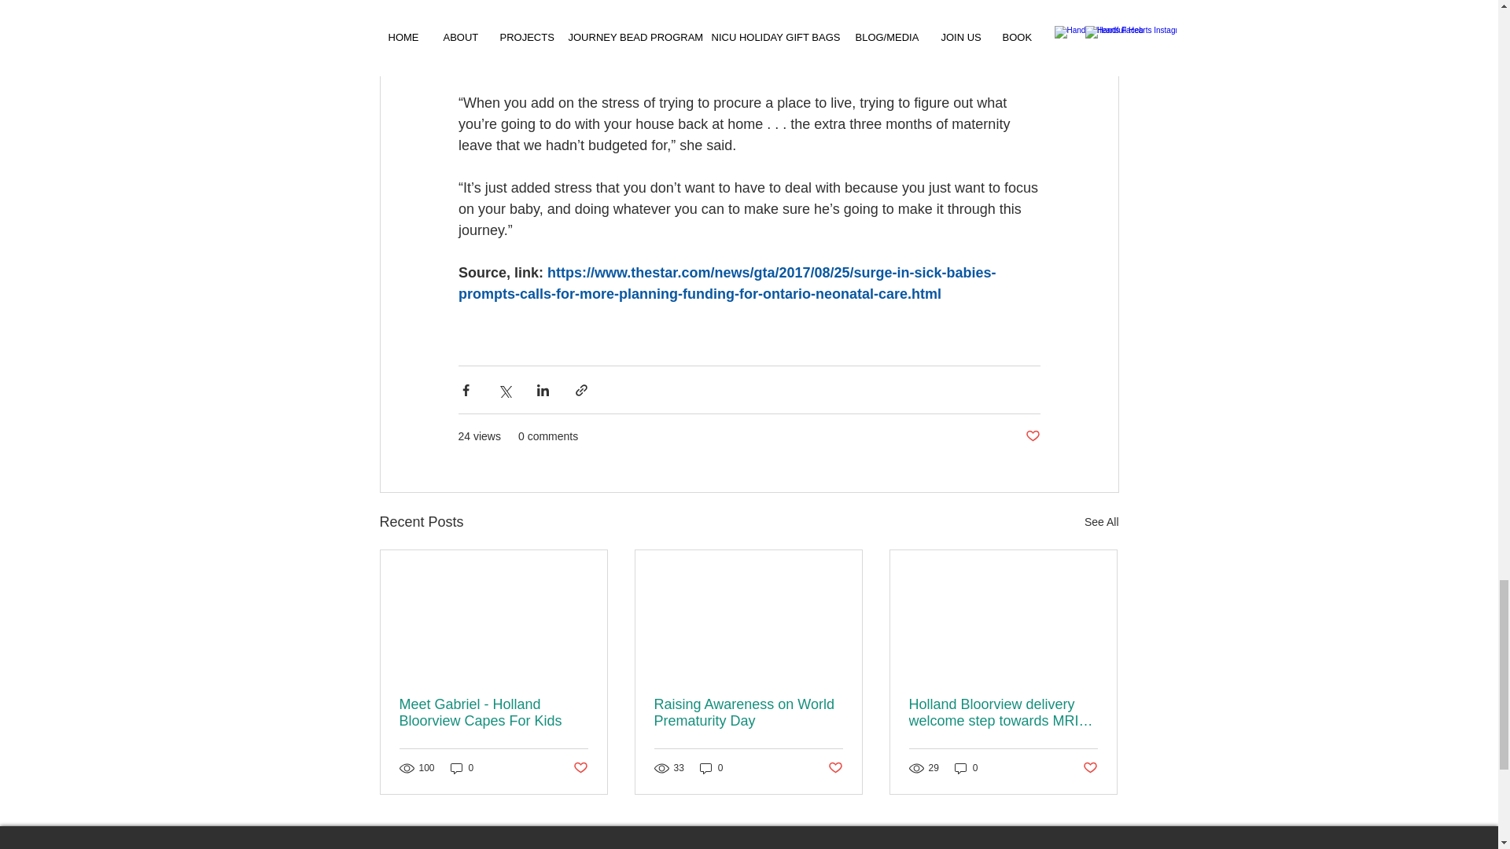 This screenshot has height=849, width=1510. What do you see at coordinates (835, 768) in the screenshot?
I see `Post not marked as liked` at bounding box center [835, 768].